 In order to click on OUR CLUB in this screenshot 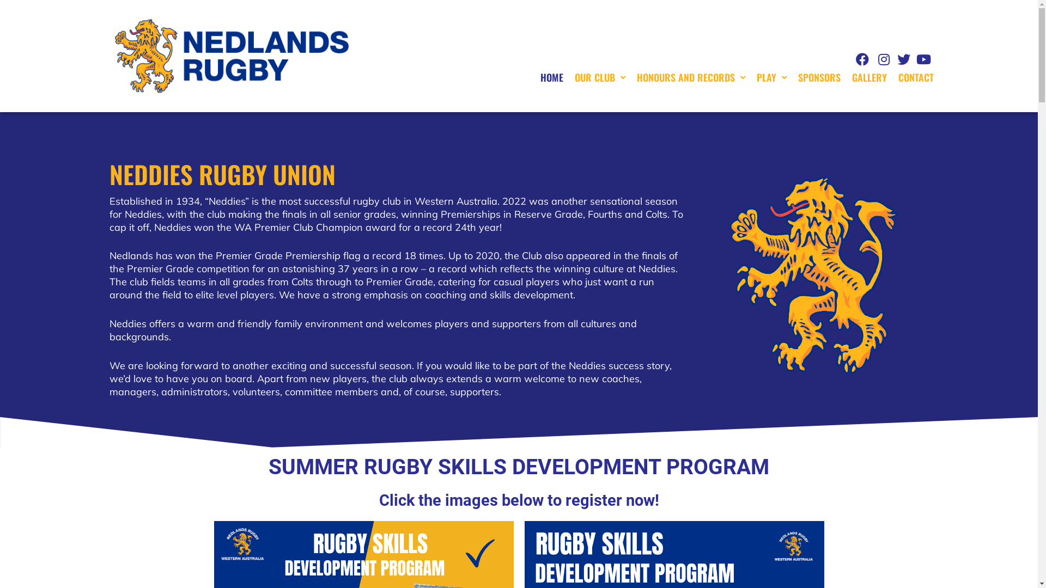, I will do `click(600, 77)`.